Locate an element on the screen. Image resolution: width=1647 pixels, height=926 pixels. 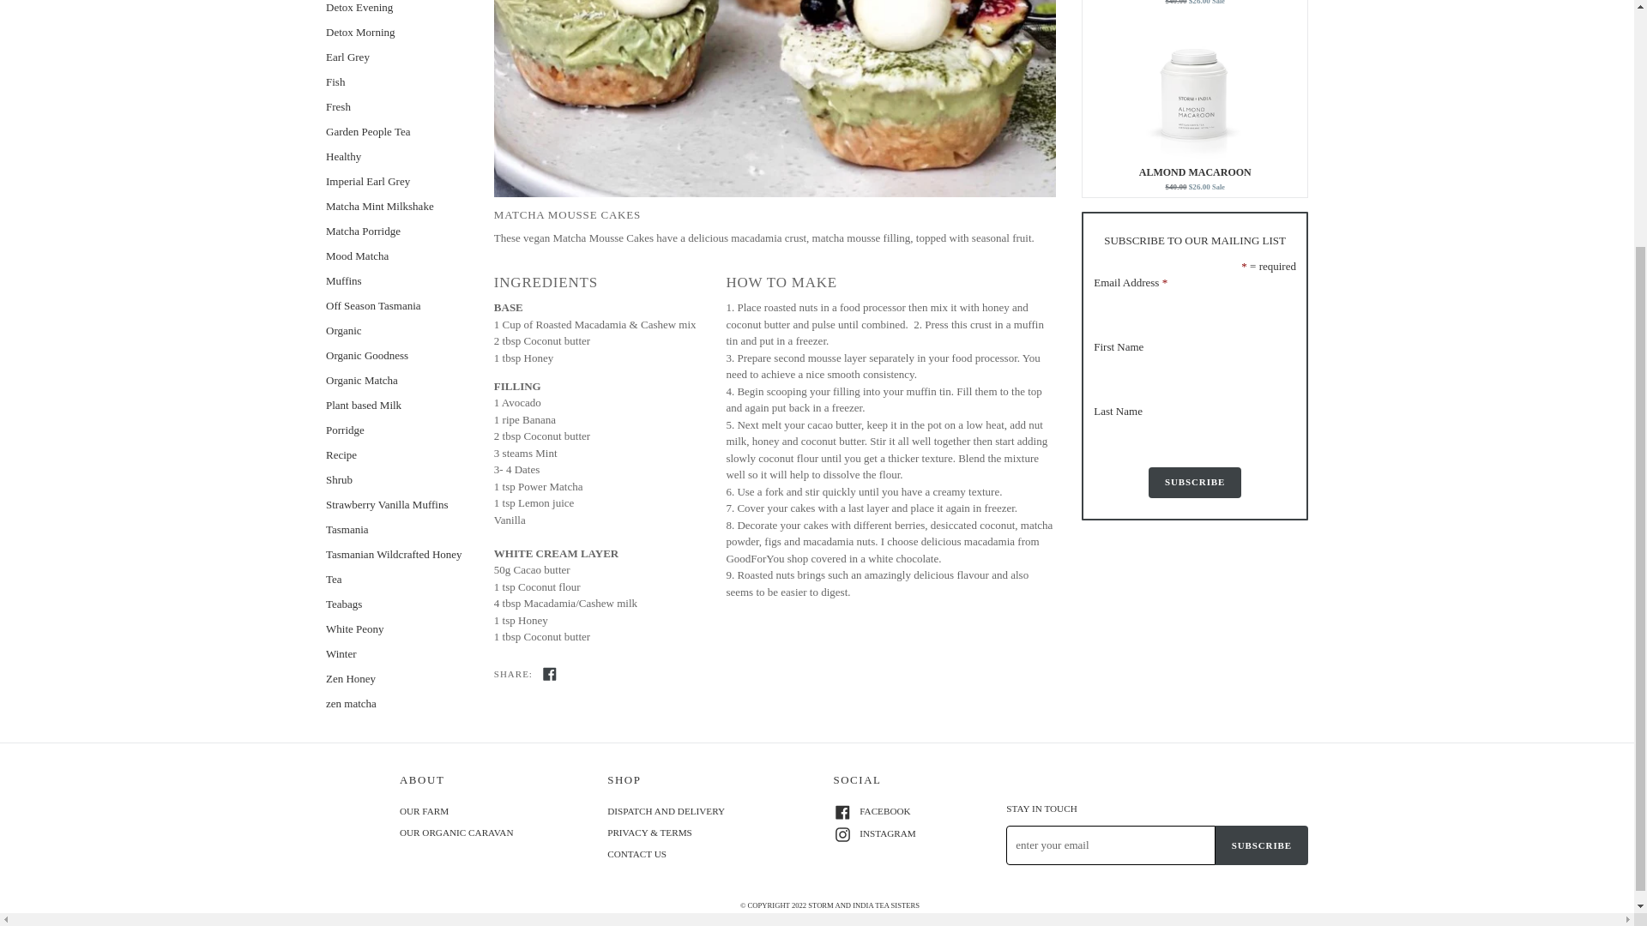
Share on Facebook is located at coordinates (549, 673).